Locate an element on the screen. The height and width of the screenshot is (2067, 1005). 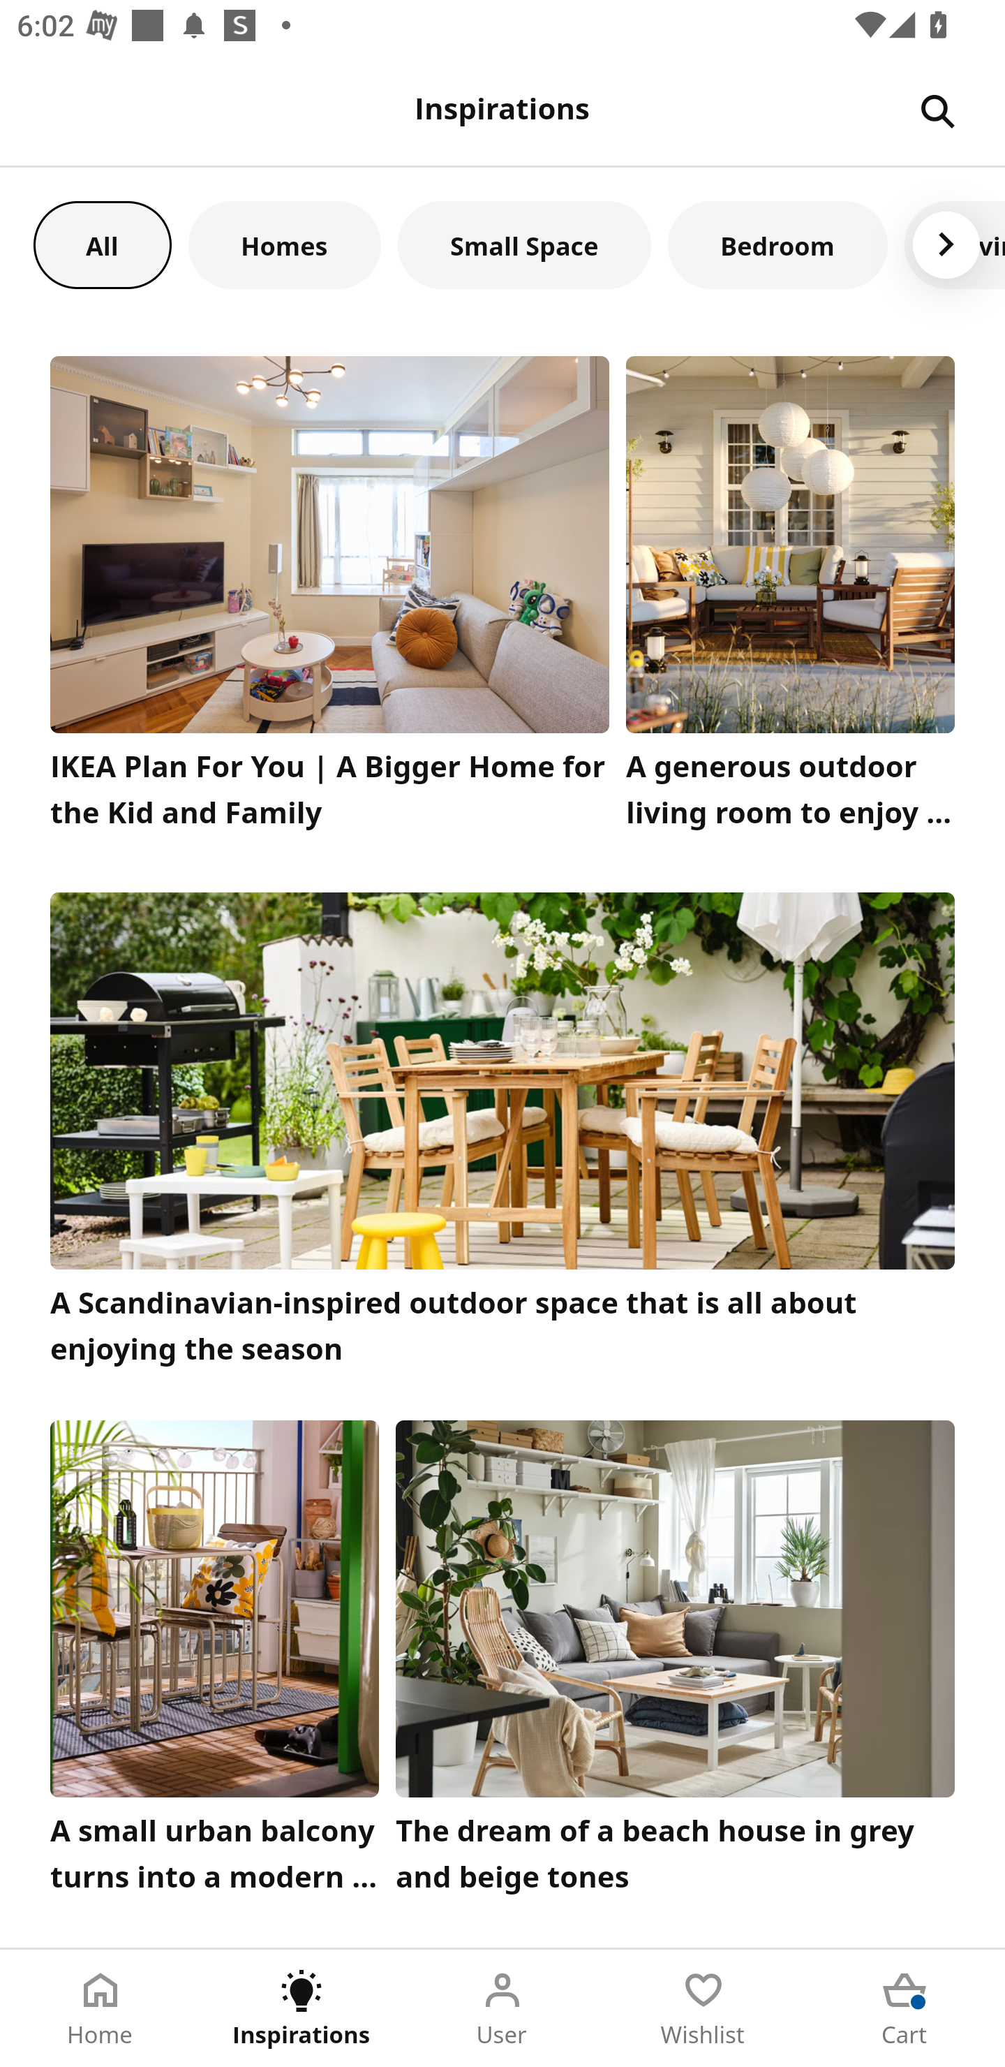
Home
Tab 1 of 5 is located at coordinates (100, 2008).